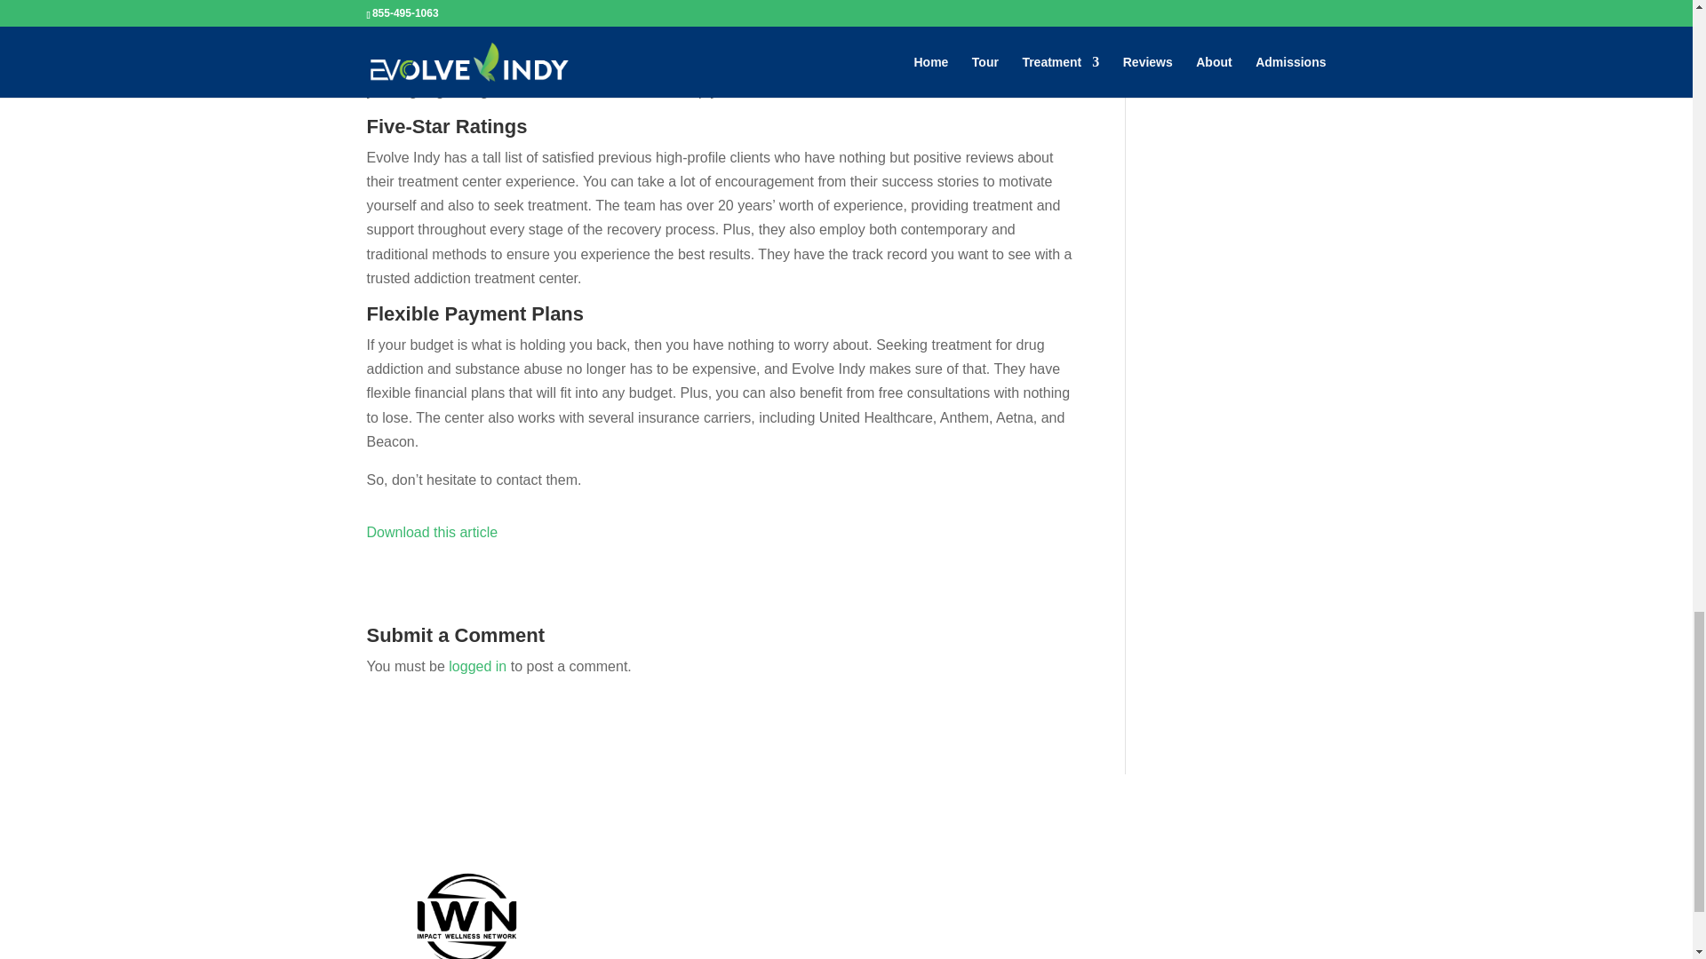 The width and height of the screenshot is (1706, 959). I want to click on Download this article, so click(432, 532).